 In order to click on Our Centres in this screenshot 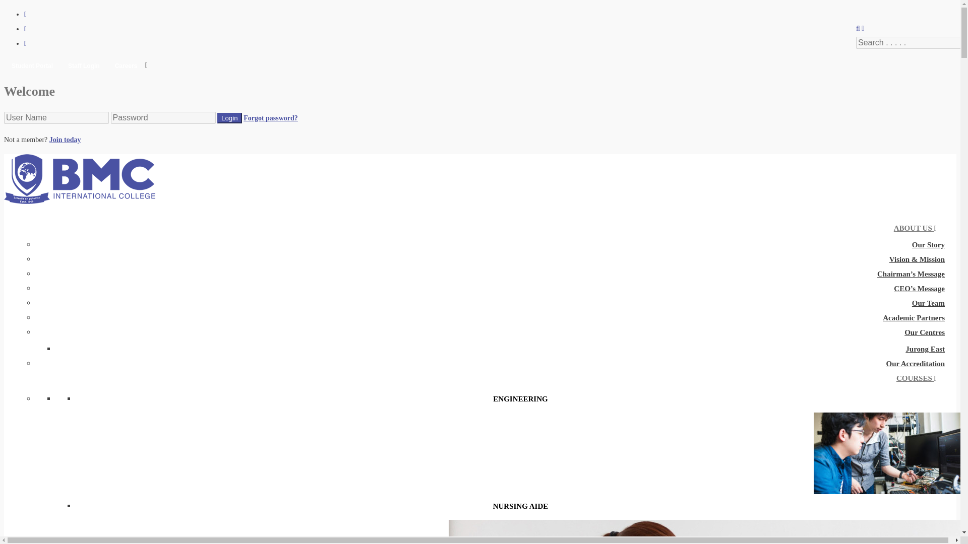, I will do `click(924, 332)`.